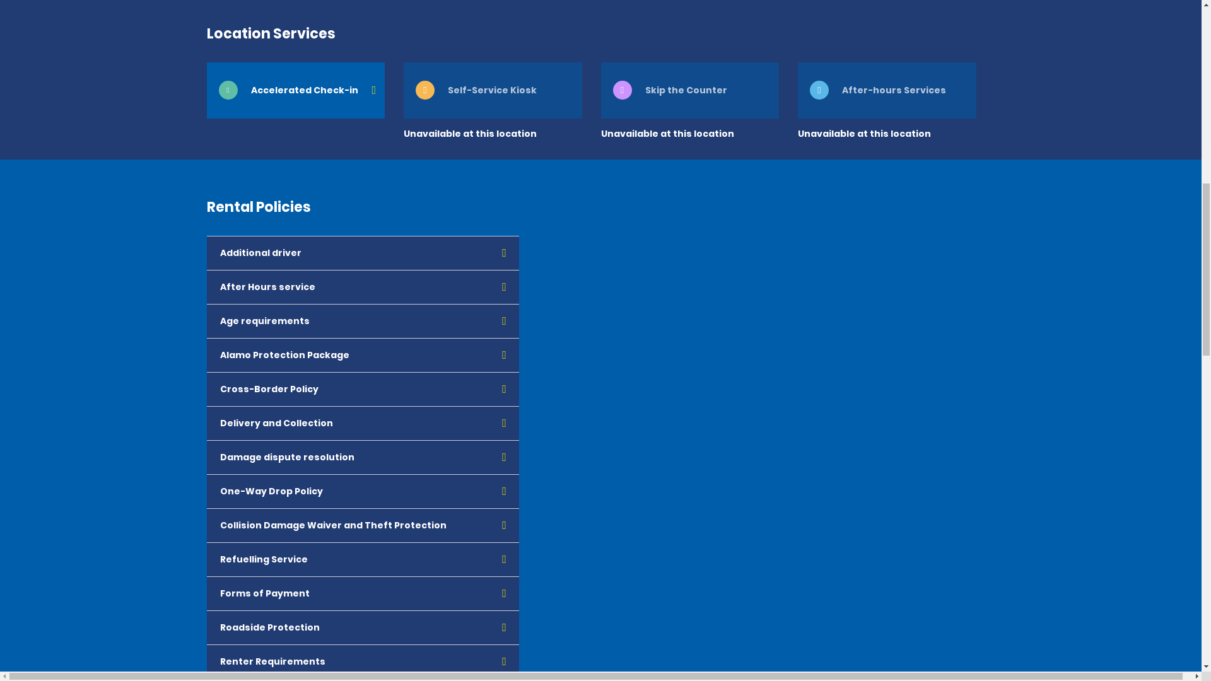 The height and width of the screenshot is (681, 1211). What do you see at coordinates (363, 355) in the screenshot?
I see `Alamo Protection Package` at bounding box center [363, 355].